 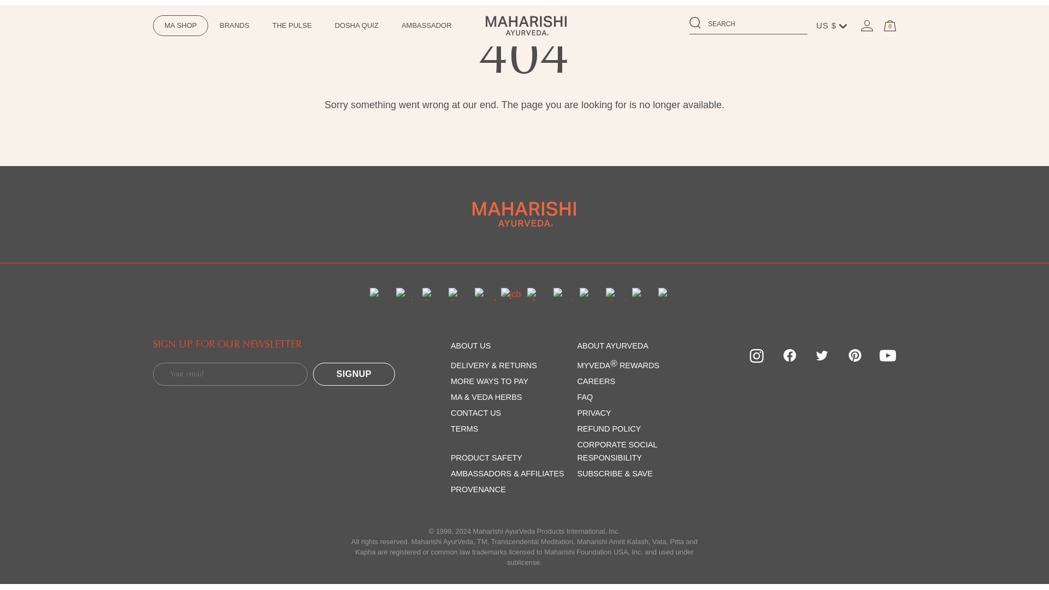 I want to click on DOSHA QUIZ, so click(x=356, y=25).